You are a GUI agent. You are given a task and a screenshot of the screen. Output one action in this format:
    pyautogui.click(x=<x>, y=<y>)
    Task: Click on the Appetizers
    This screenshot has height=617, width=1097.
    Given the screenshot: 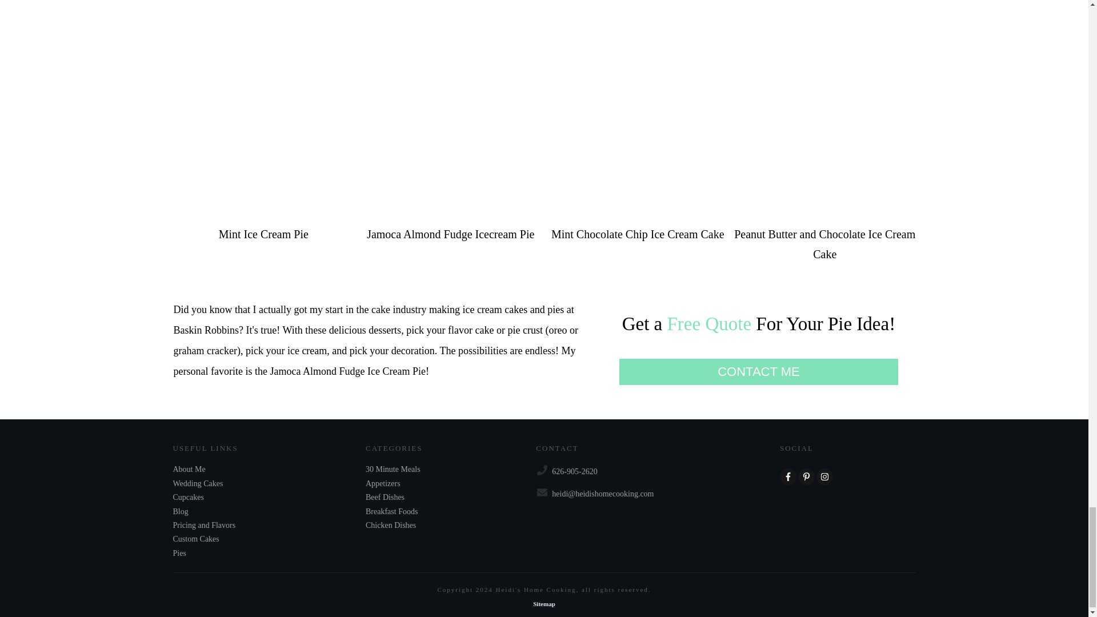 What is the action you would take?
    pyautogui.click(x=383, y=483)
    